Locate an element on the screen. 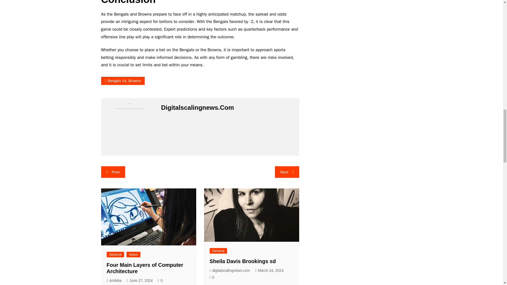 This screenshot has width=507, height=285. Four Main Layers of Computer Architecture is located at coordinates (145, 268).